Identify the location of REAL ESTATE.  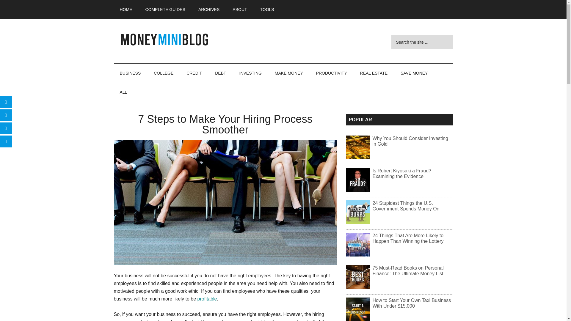
(374, 73).